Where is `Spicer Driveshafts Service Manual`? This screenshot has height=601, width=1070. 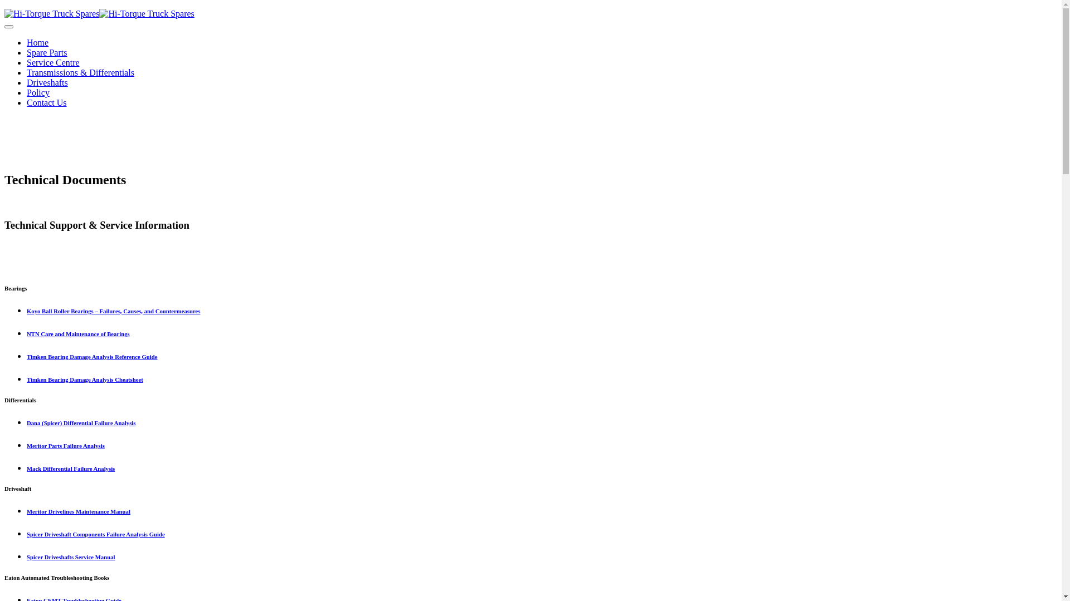
Spicer Driveshafts Service Manual is located at coordinates (71, 557).